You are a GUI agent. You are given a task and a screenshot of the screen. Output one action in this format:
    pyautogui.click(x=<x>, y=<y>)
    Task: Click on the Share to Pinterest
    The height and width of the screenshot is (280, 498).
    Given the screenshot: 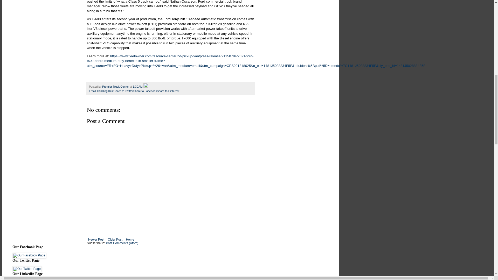 What is the action you would take?
    pyautogui.click(x=168, y=91)
    